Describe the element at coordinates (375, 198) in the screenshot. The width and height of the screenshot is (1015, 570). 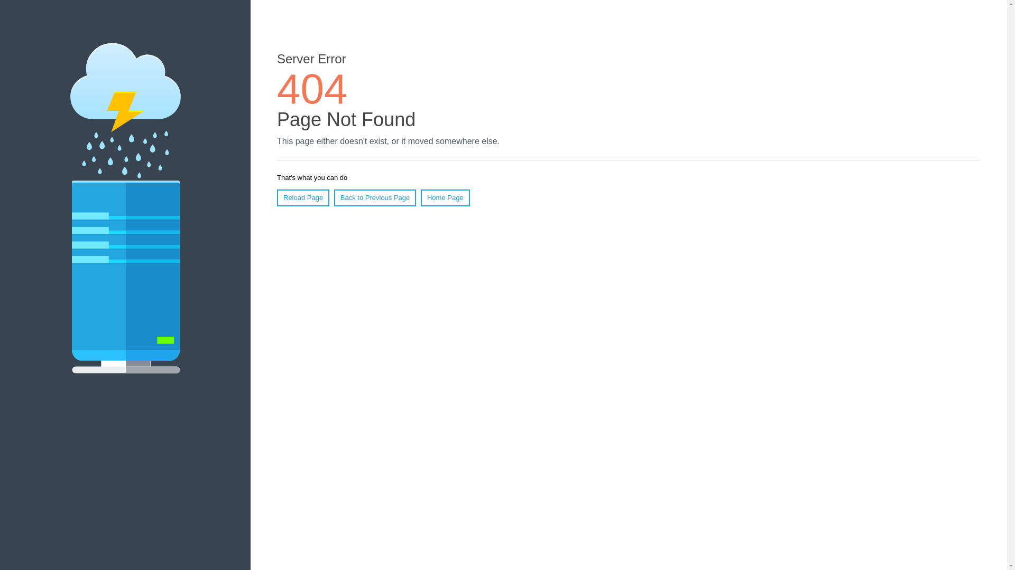
I see `Back to Previous Page` at that location.